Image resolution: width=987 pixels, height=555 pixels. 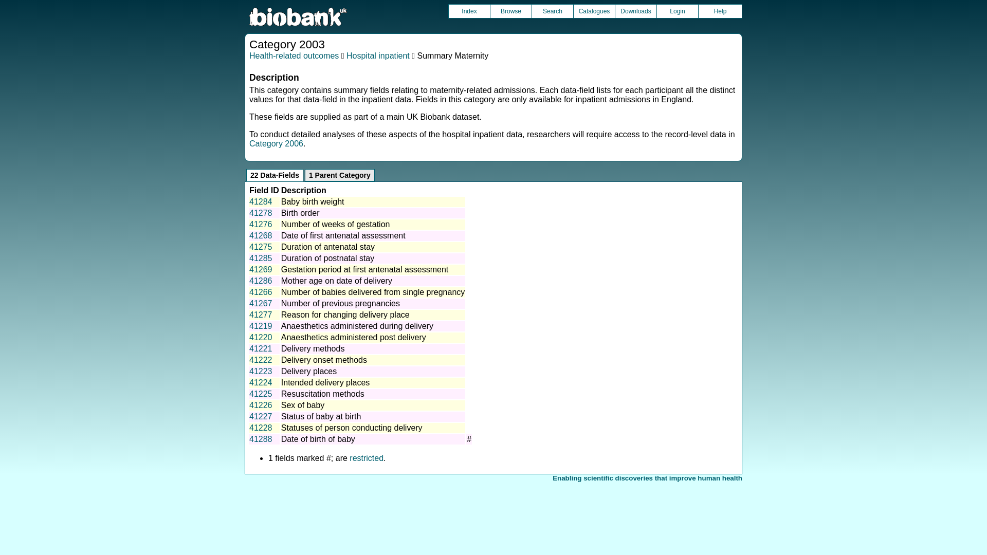 I want to click on 41284, so click(x=261, y=201).